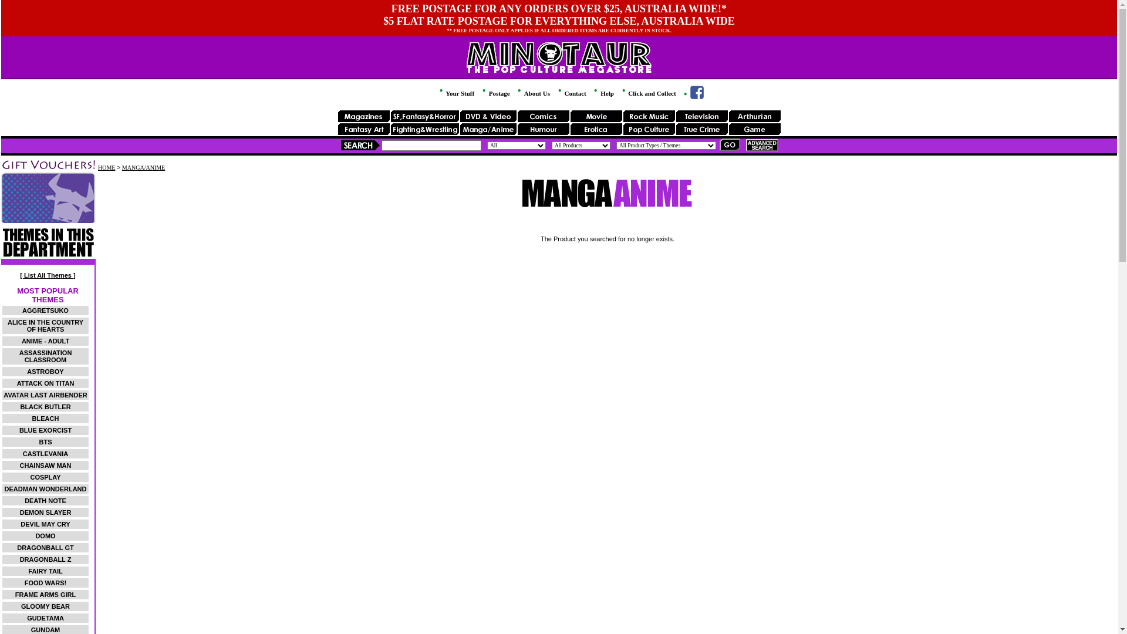 Image resolution: width=1127 pixels, height=634 pixels. I want to click on CASTLEVANIA, so click(46, 454).